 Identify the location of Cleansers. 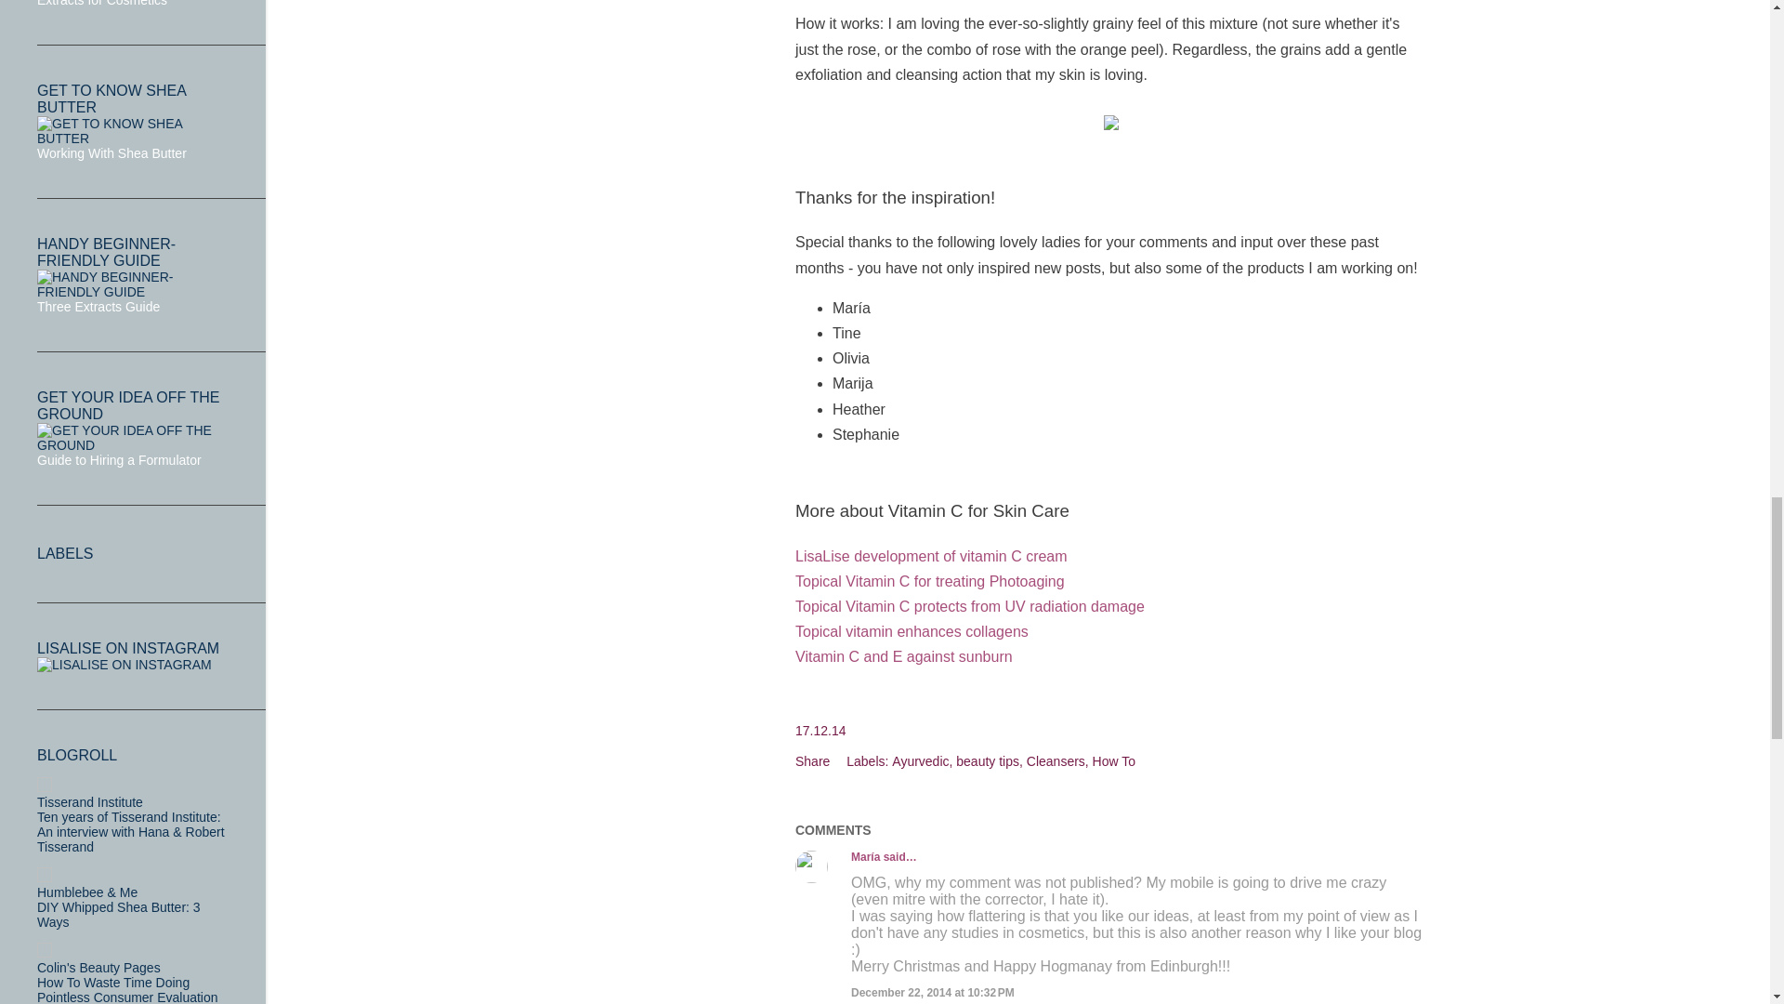
(1057, 761).